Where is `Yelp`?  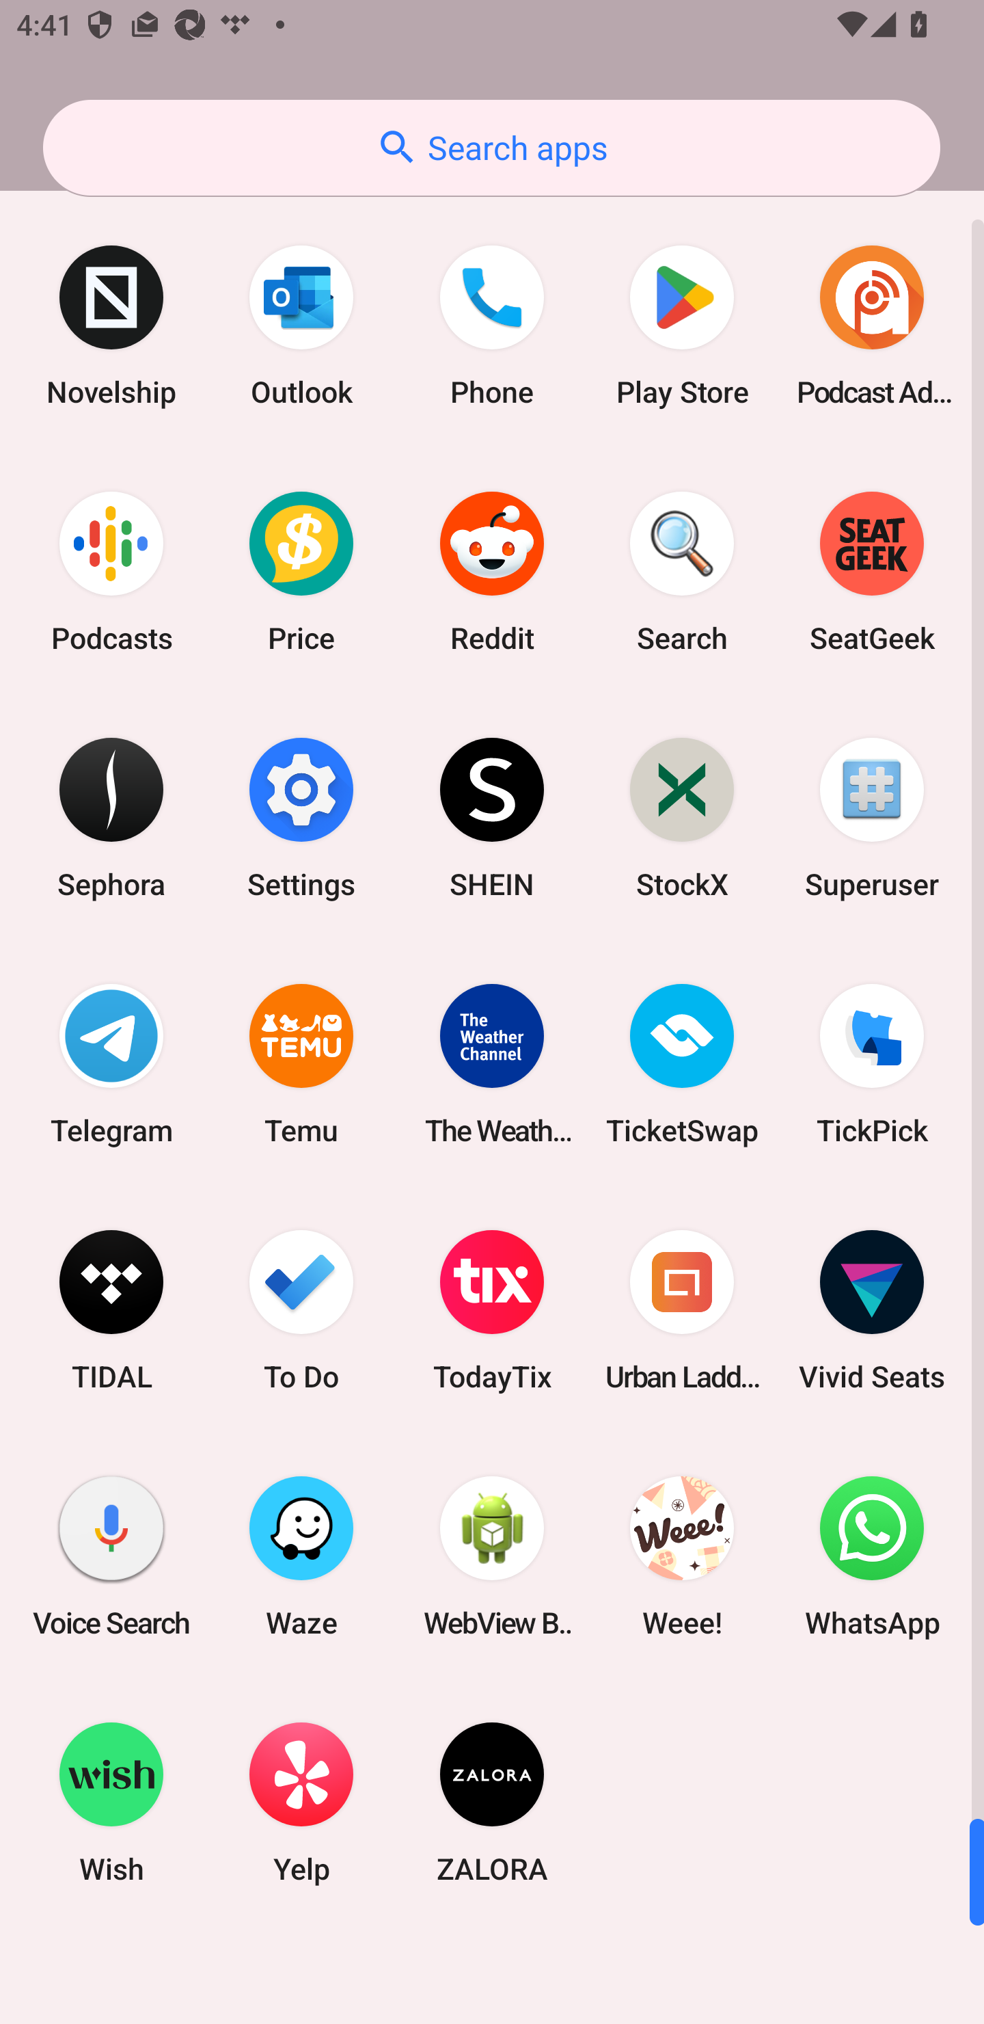
Yelp is located at coordinates (301, 1802).